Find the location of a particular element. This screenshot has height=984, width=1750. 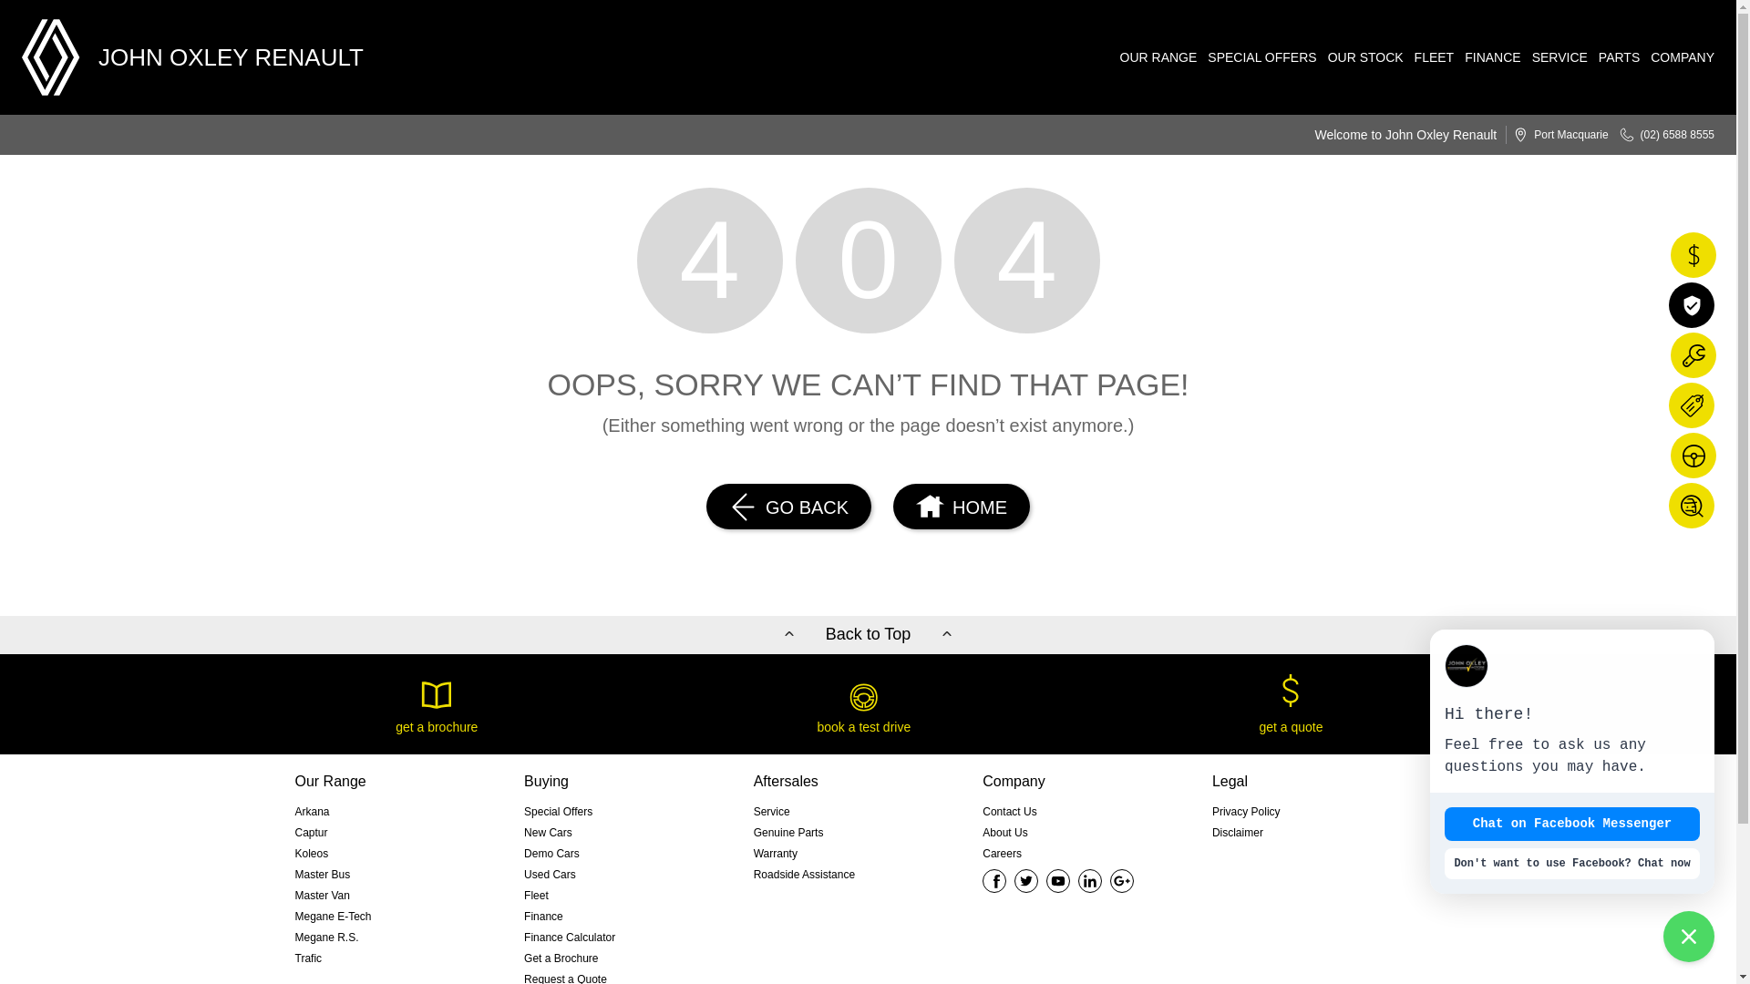

Roadside Assistance is located at coordinates (804, 875).